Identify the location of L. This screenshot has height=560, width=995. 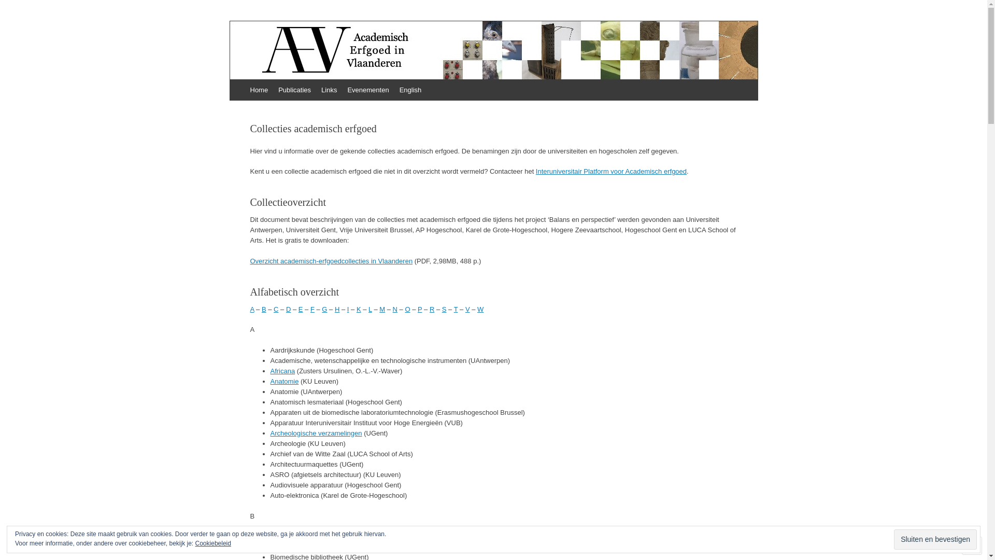
(370, 309).